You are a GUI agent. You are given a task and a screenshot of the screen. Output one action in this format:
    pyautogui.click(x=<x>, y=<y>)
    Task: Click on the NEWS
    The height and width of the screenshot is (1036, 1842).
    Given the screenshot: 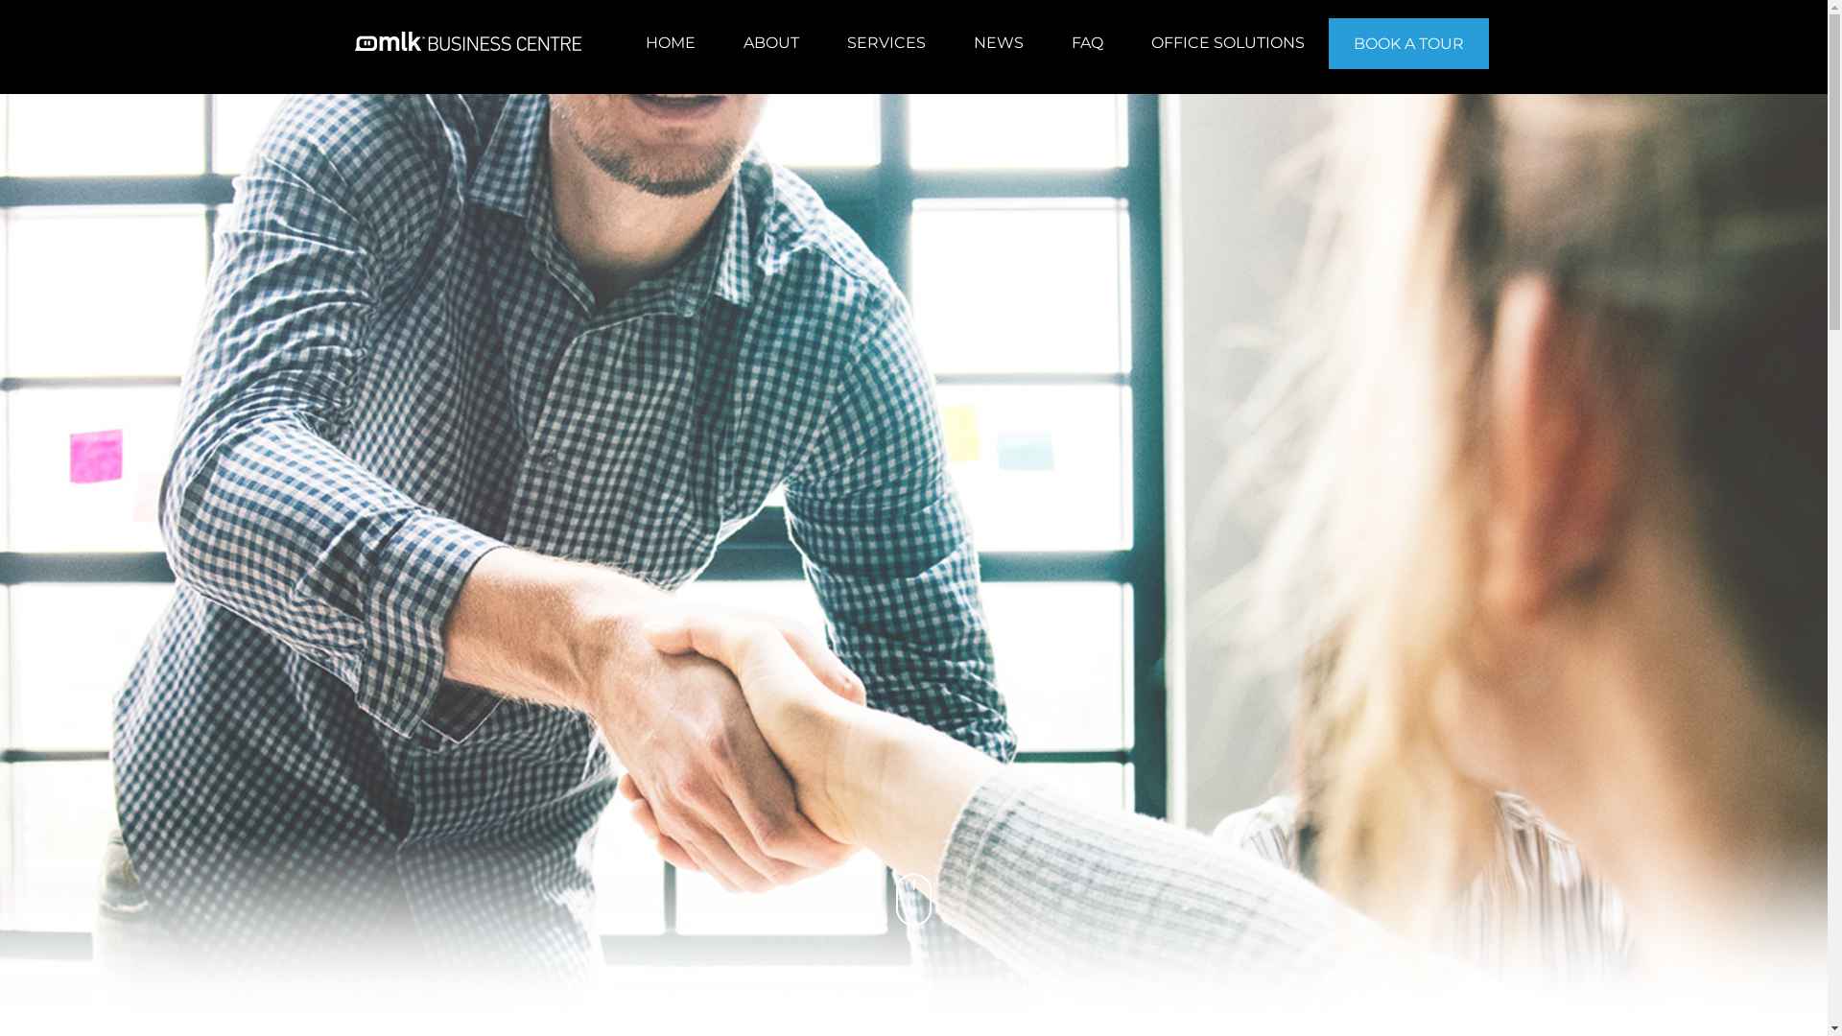 What is the action you would take?
    pyautogui.click(x=999, y=42)
    